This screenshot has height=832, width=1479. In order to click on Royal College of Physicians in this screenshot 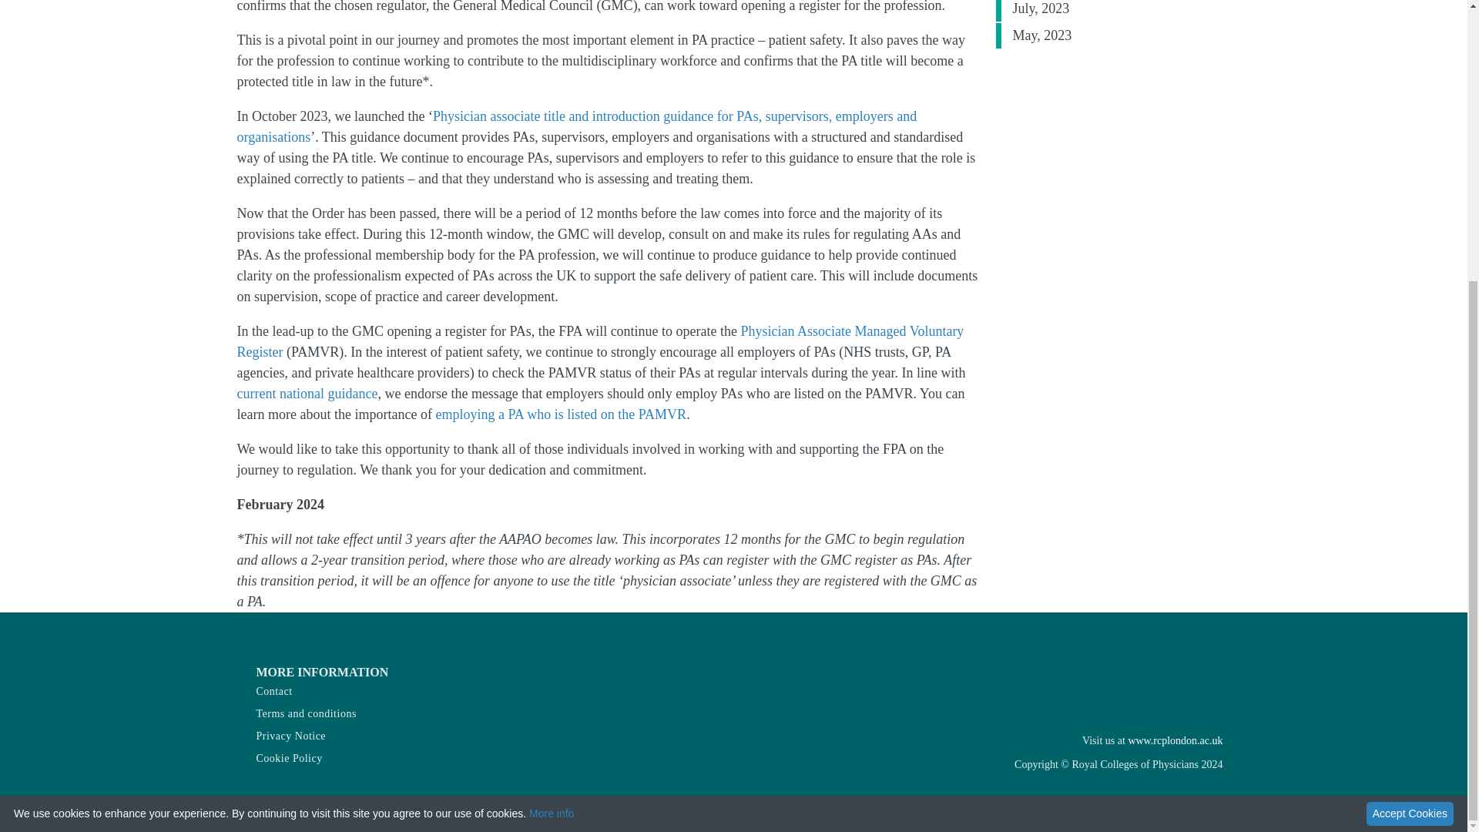, I will do `click(1175, 740)`.